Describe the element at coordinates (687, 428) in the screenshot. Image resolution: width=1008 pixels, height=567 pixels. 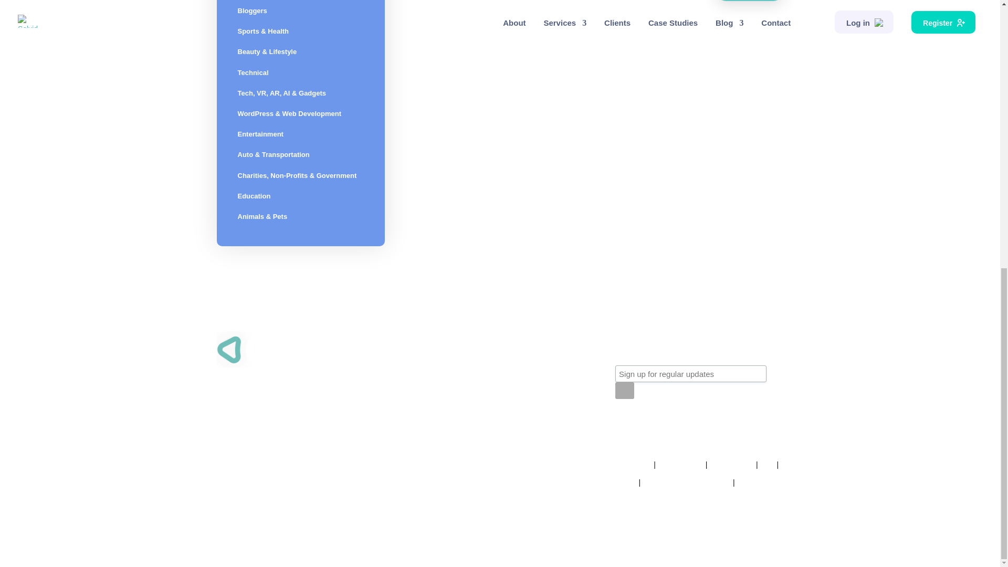
I see `Follow on LinkedIn` at that location.